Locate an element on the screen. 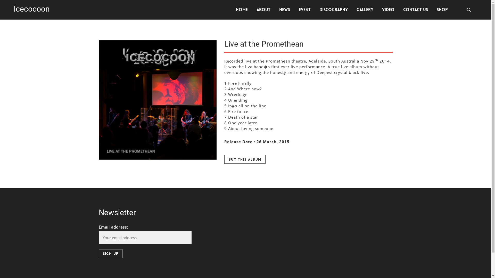  NEWS is located at coordinates (285, 10).